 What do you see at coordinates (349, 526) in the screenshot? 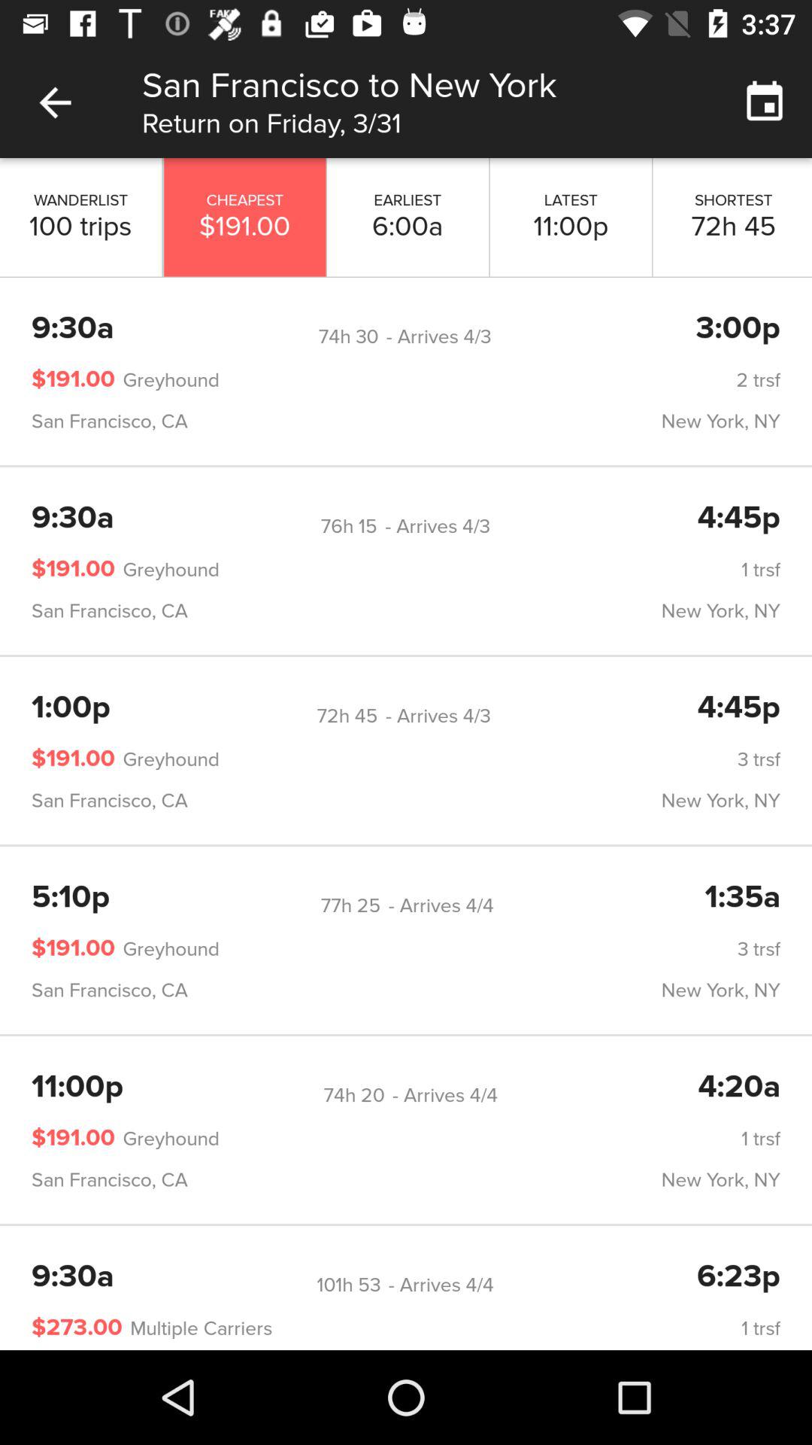
I see `select the item below the san francisco, ca` at bounding box center [349, 526].